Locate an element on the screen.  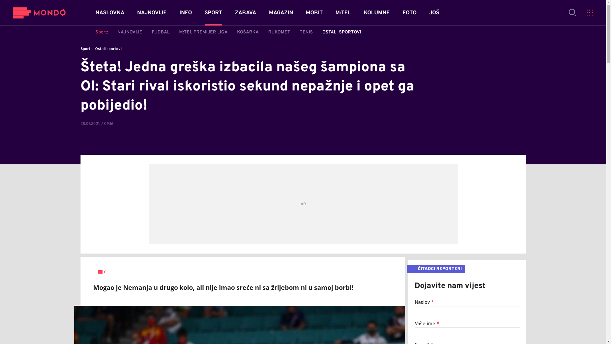
MOBIT is located at coordinates (314, 13).